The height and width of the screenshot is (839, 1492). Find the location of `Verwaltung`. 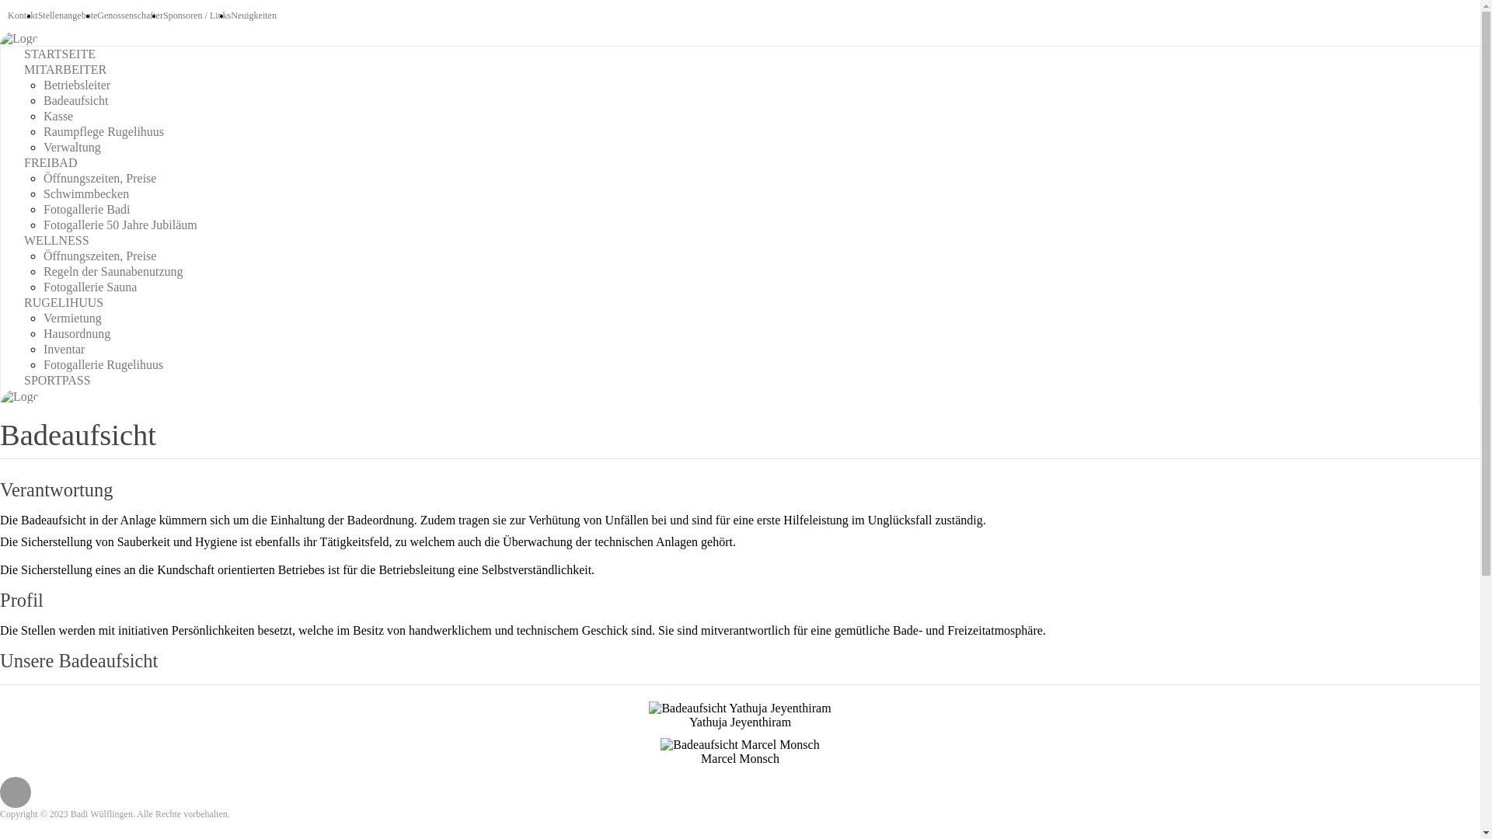

Verwaltung is located at coordinates (72, 148).